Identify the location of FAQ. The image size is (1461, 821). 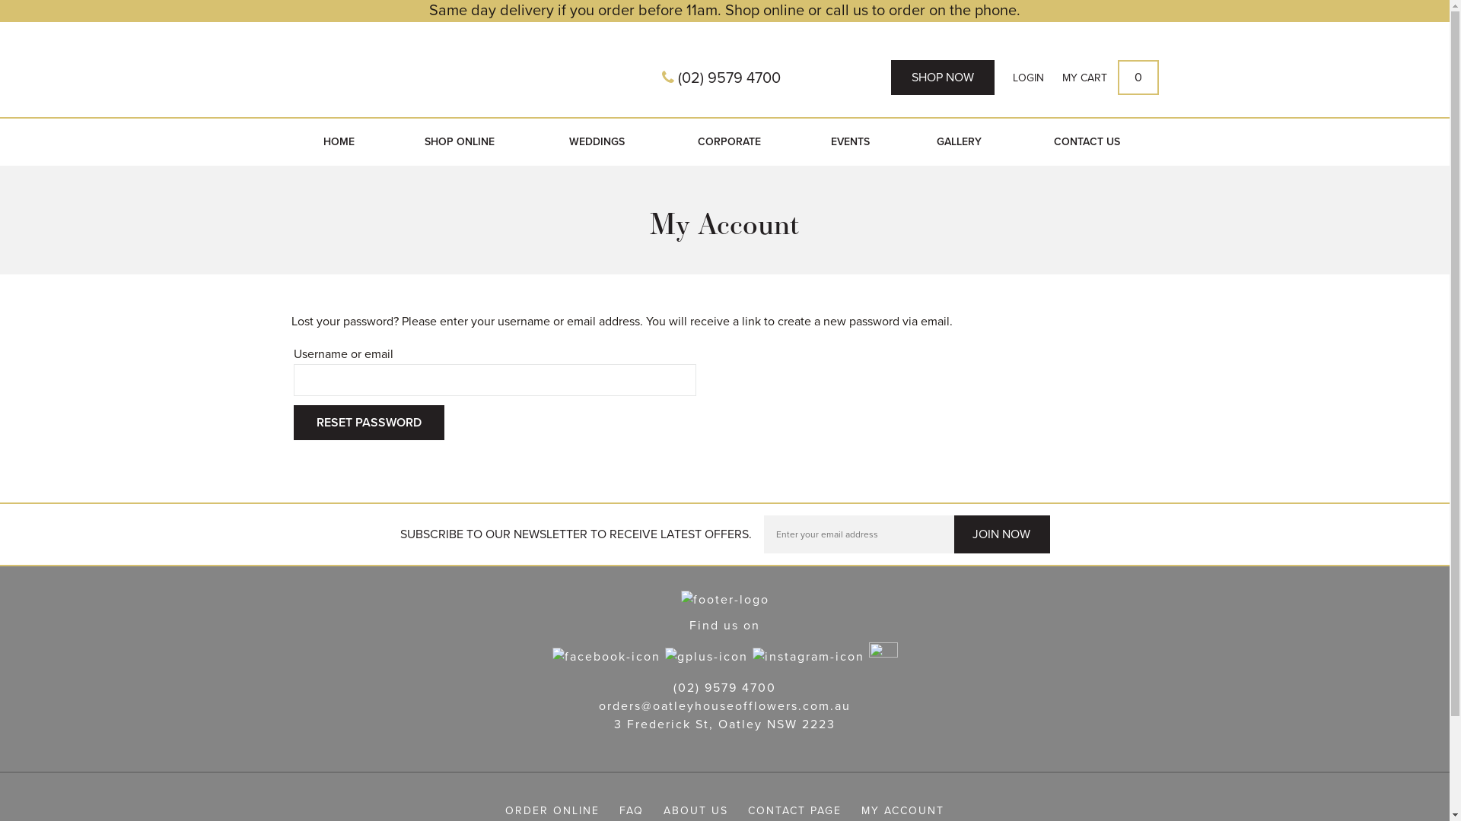
(632, 810).